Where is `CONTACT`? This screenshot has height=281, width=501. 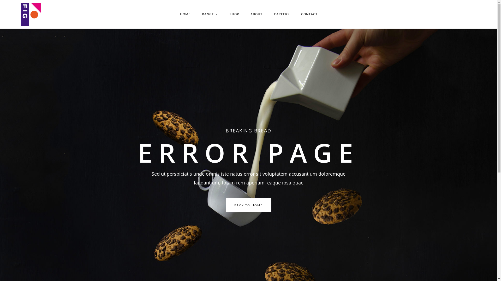
CONTACT is located at coordinates (309, 14).